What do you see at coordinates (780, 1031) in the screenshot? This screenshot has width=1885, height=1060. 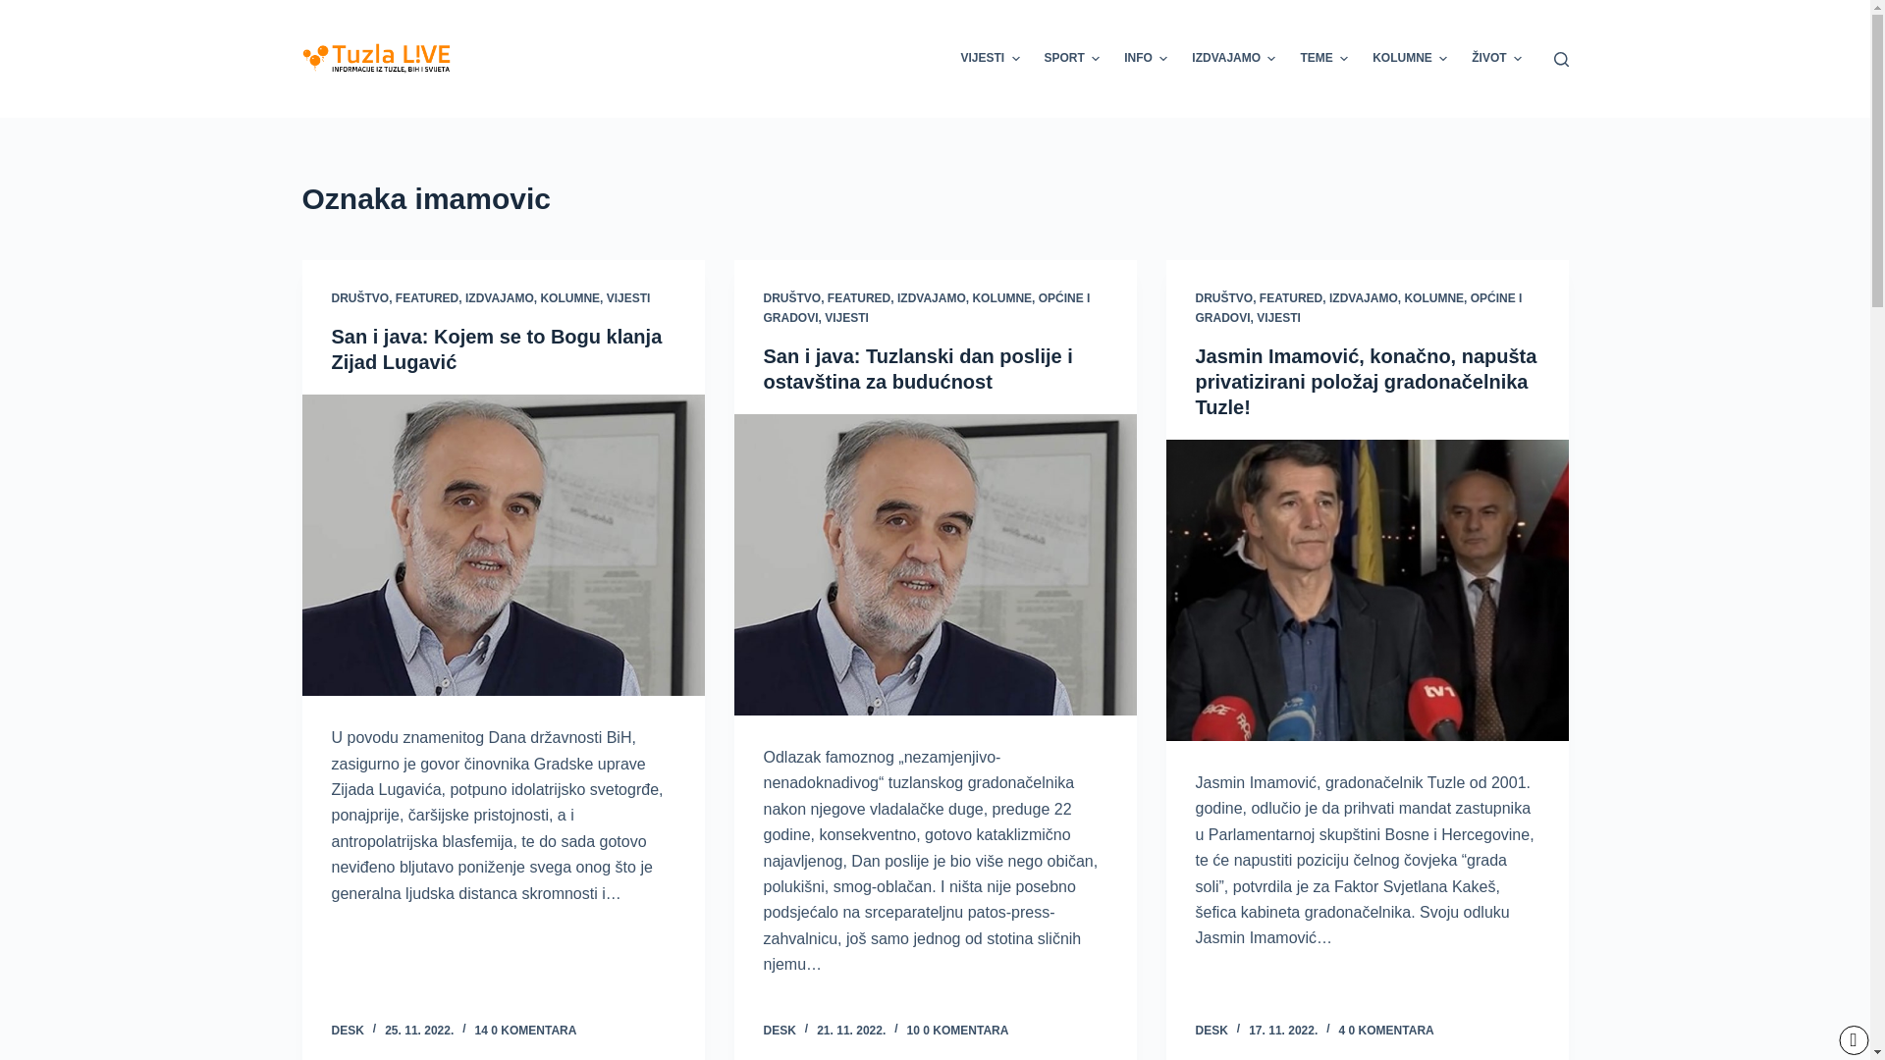 I see `DESK` at bounding box center [780, 1031].